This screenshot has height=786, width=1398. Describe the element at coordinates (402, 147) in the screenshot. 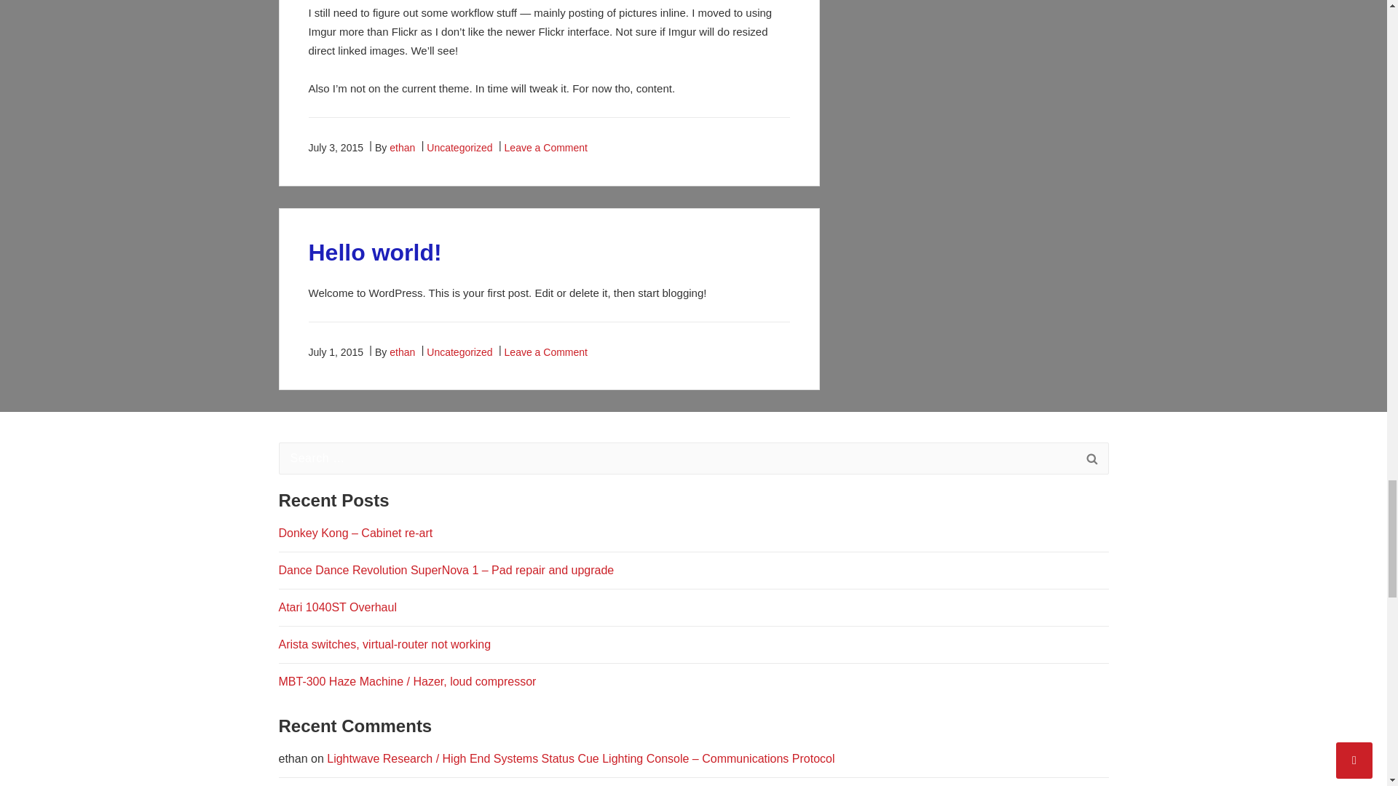

I see `ethan` at that location.